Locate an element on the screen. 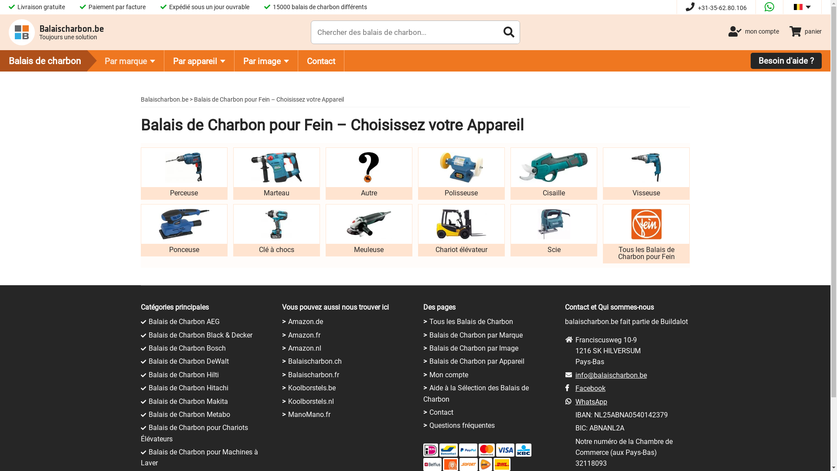 The image size is (837, 471). Balaischarbon.ch is located at coordinates (315, 361).